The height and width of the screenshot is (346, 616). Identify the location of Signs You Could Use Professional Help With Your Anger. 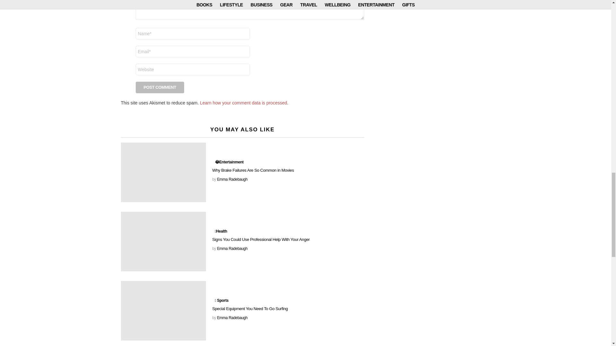
(163, 241).